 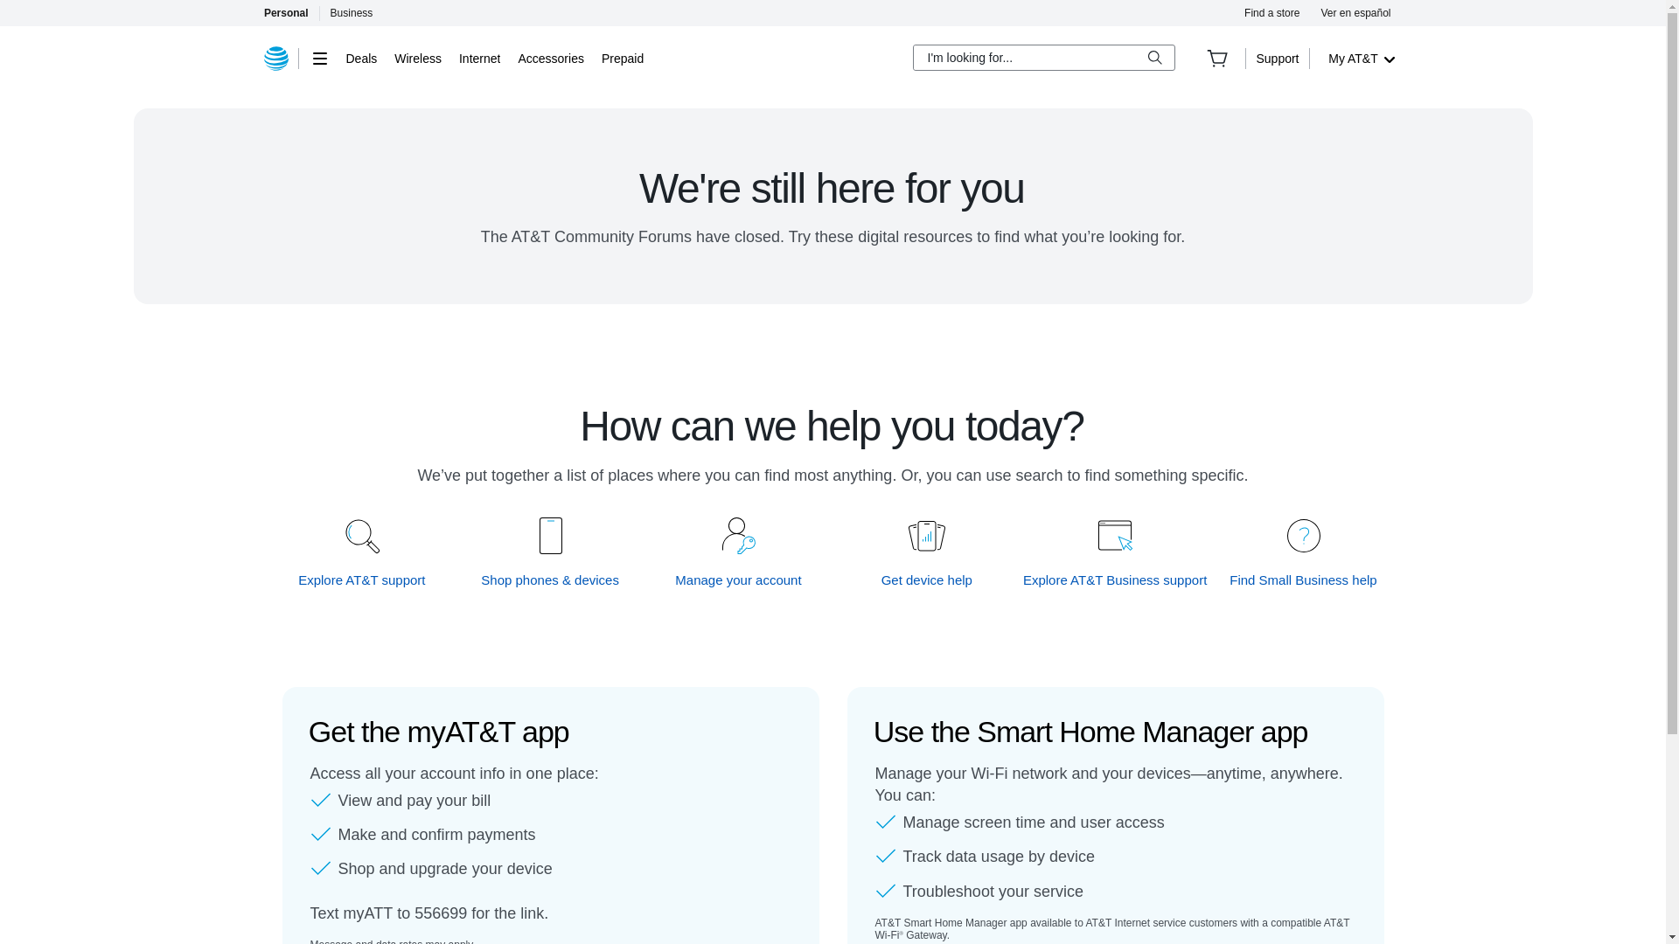 What do you see at coordinates (549, 58) in the screenshot?
I see `Accessories` at bounding box center [549, 58].